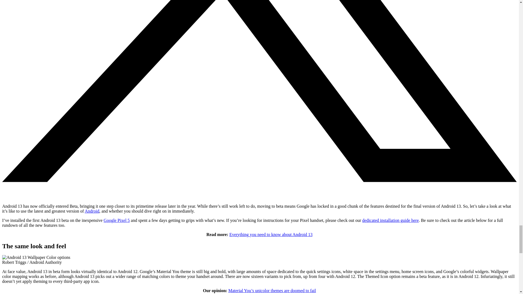 This screenshot has width=523, height=294. Describe the element at coordinates (92, 211) in the screenshot. I see `Android` at that location.